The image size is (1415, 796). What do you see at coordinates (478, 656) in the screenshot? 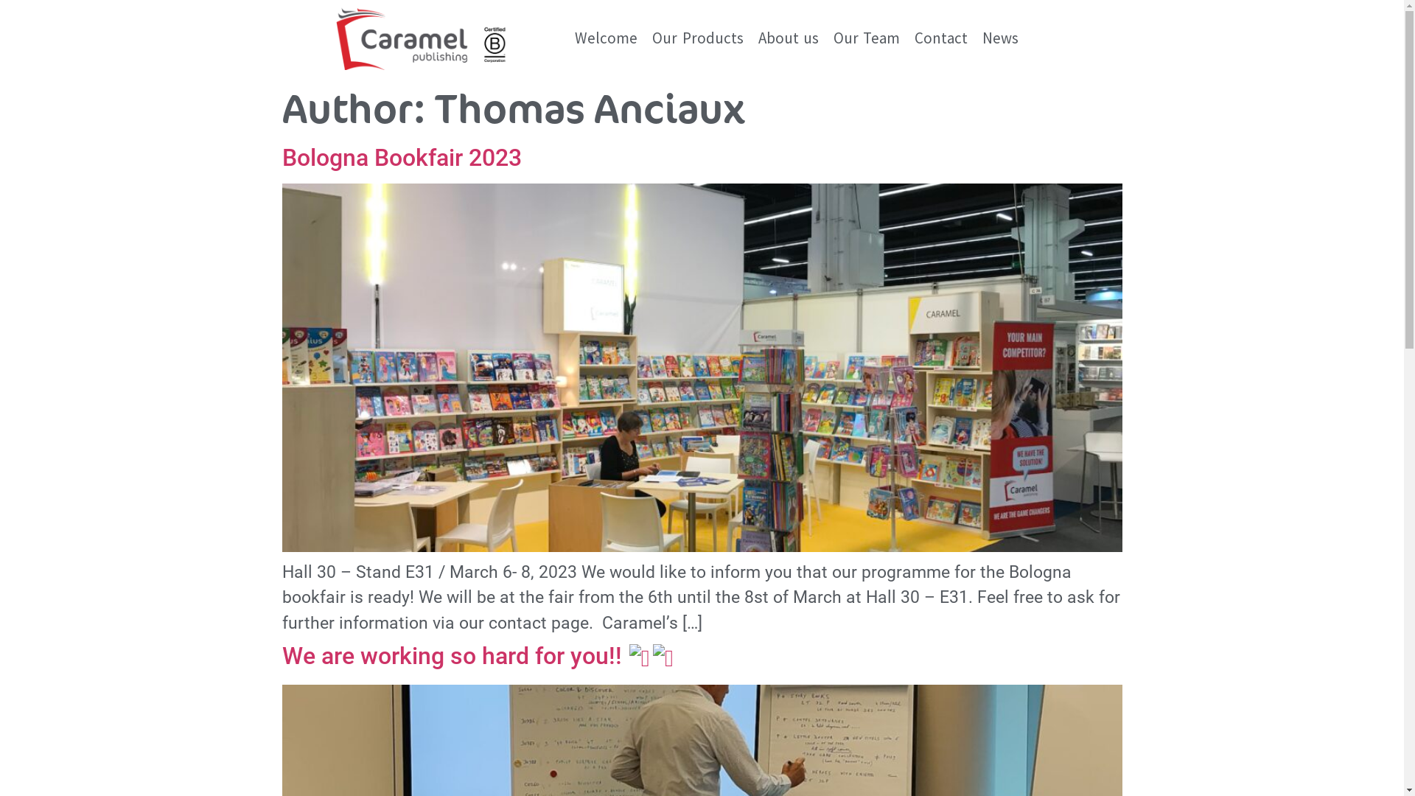
I see `We are working so hard for you!!` at bounding box center [478, 656].